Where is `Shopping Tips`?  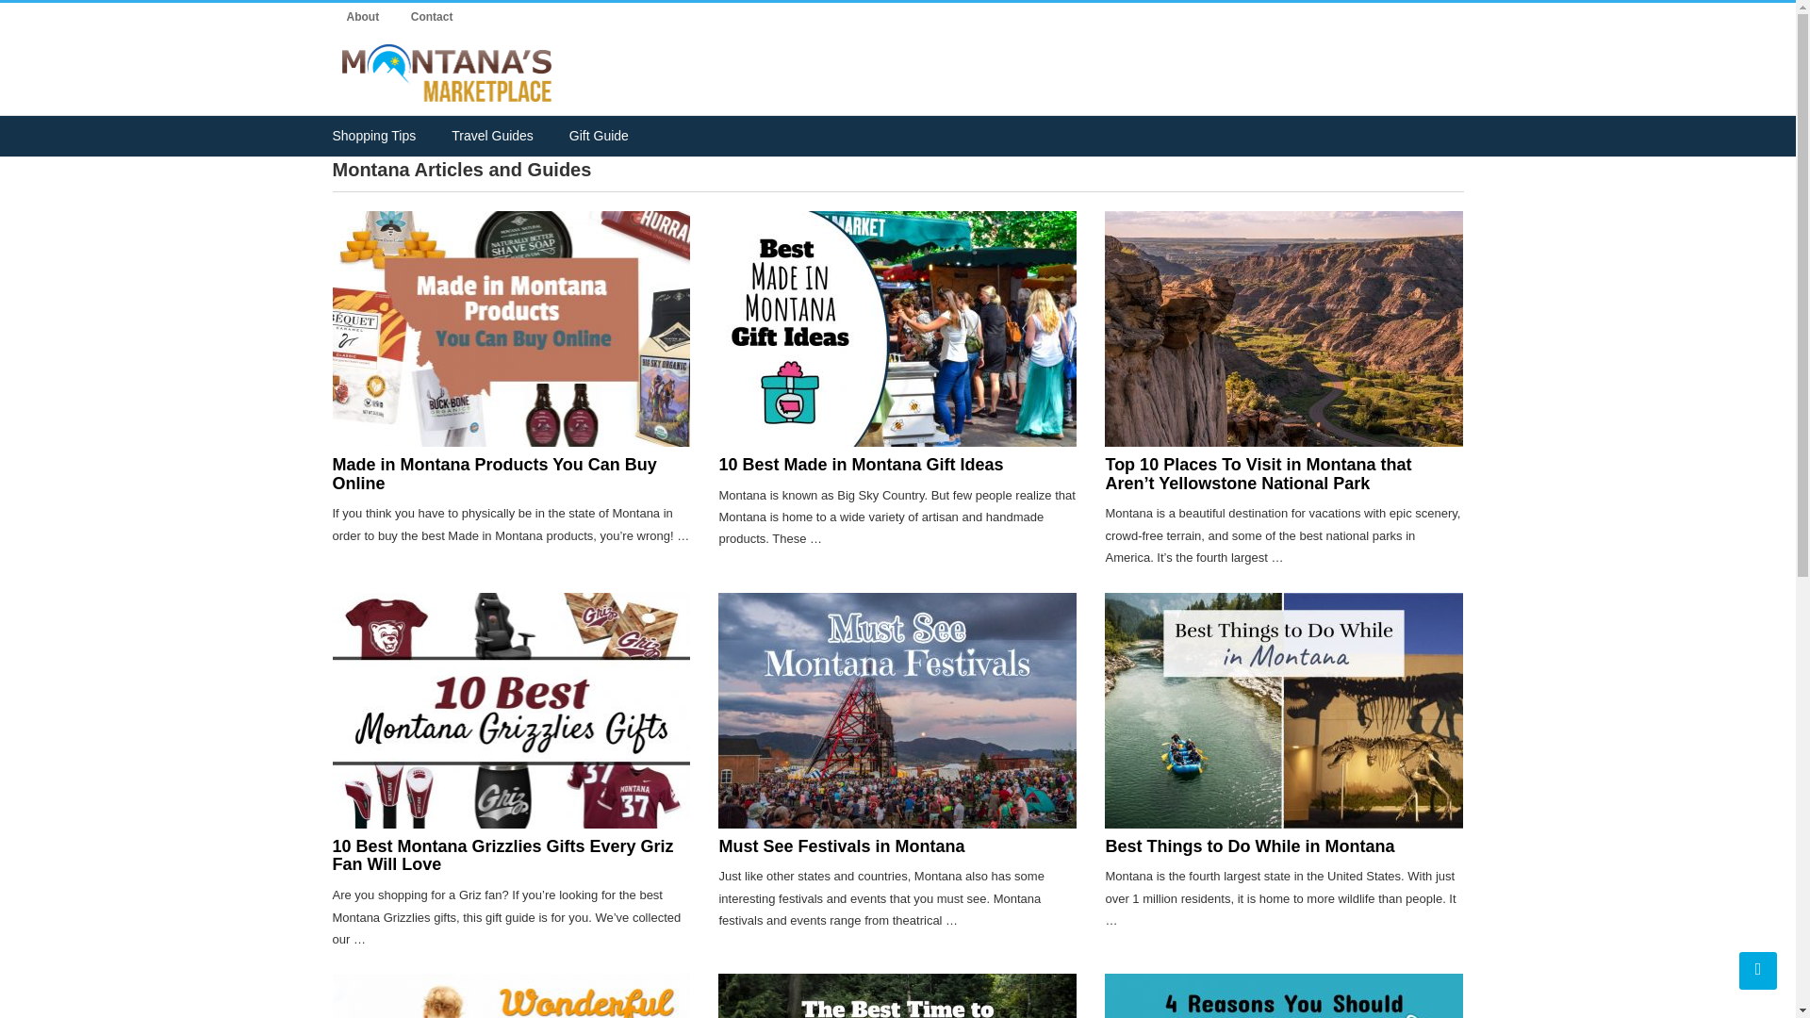
Shopping Tips is located at coordinates (373, 136).